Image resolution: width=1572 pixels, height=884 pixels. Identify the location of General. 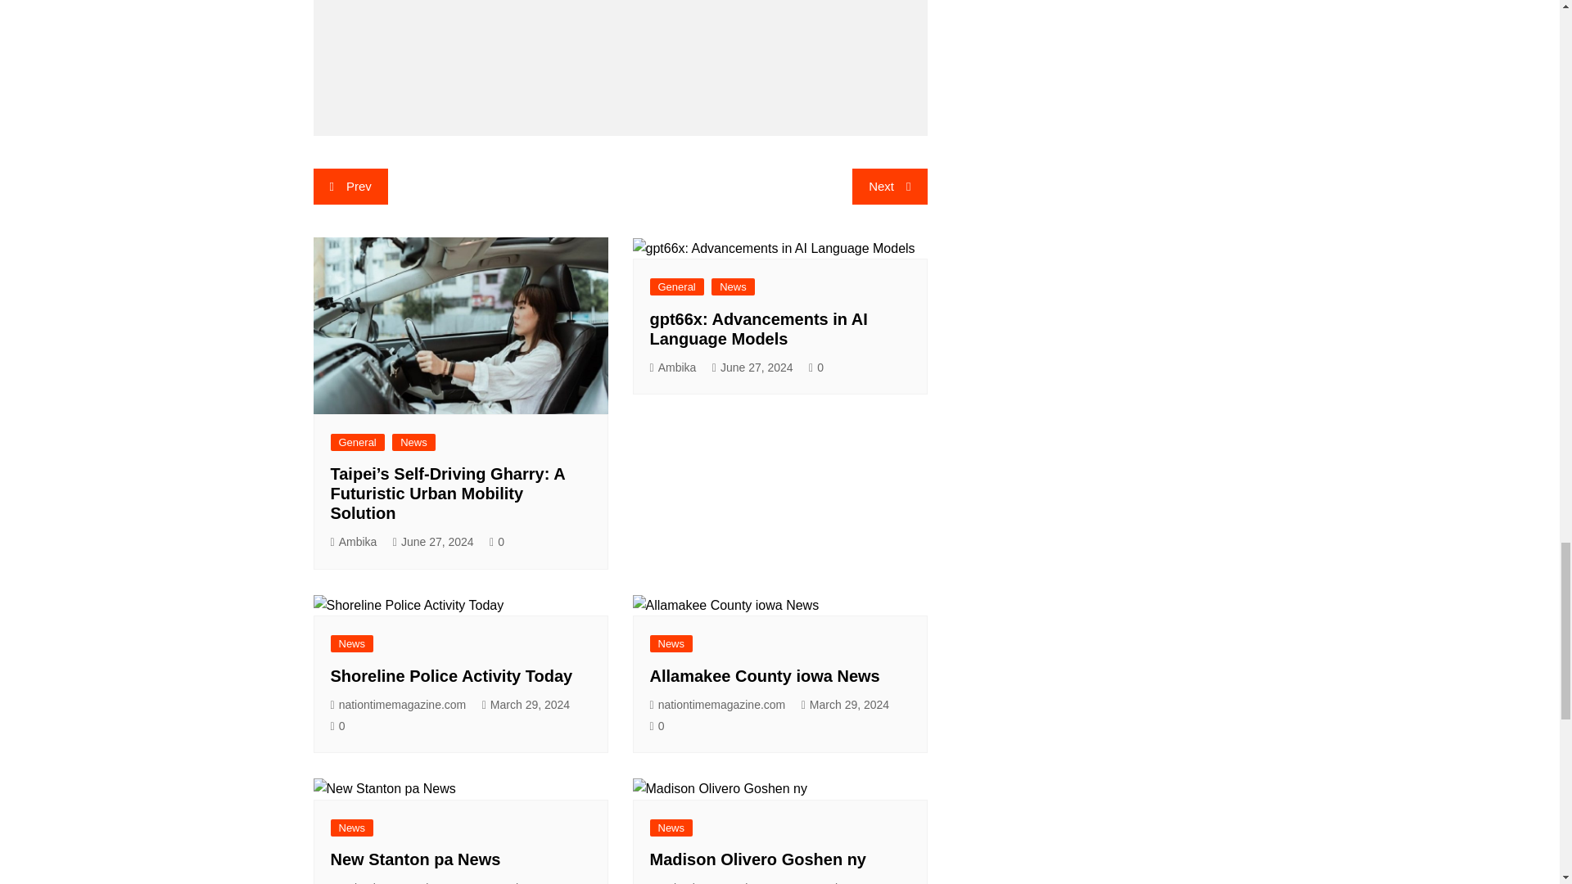
(357, 442).